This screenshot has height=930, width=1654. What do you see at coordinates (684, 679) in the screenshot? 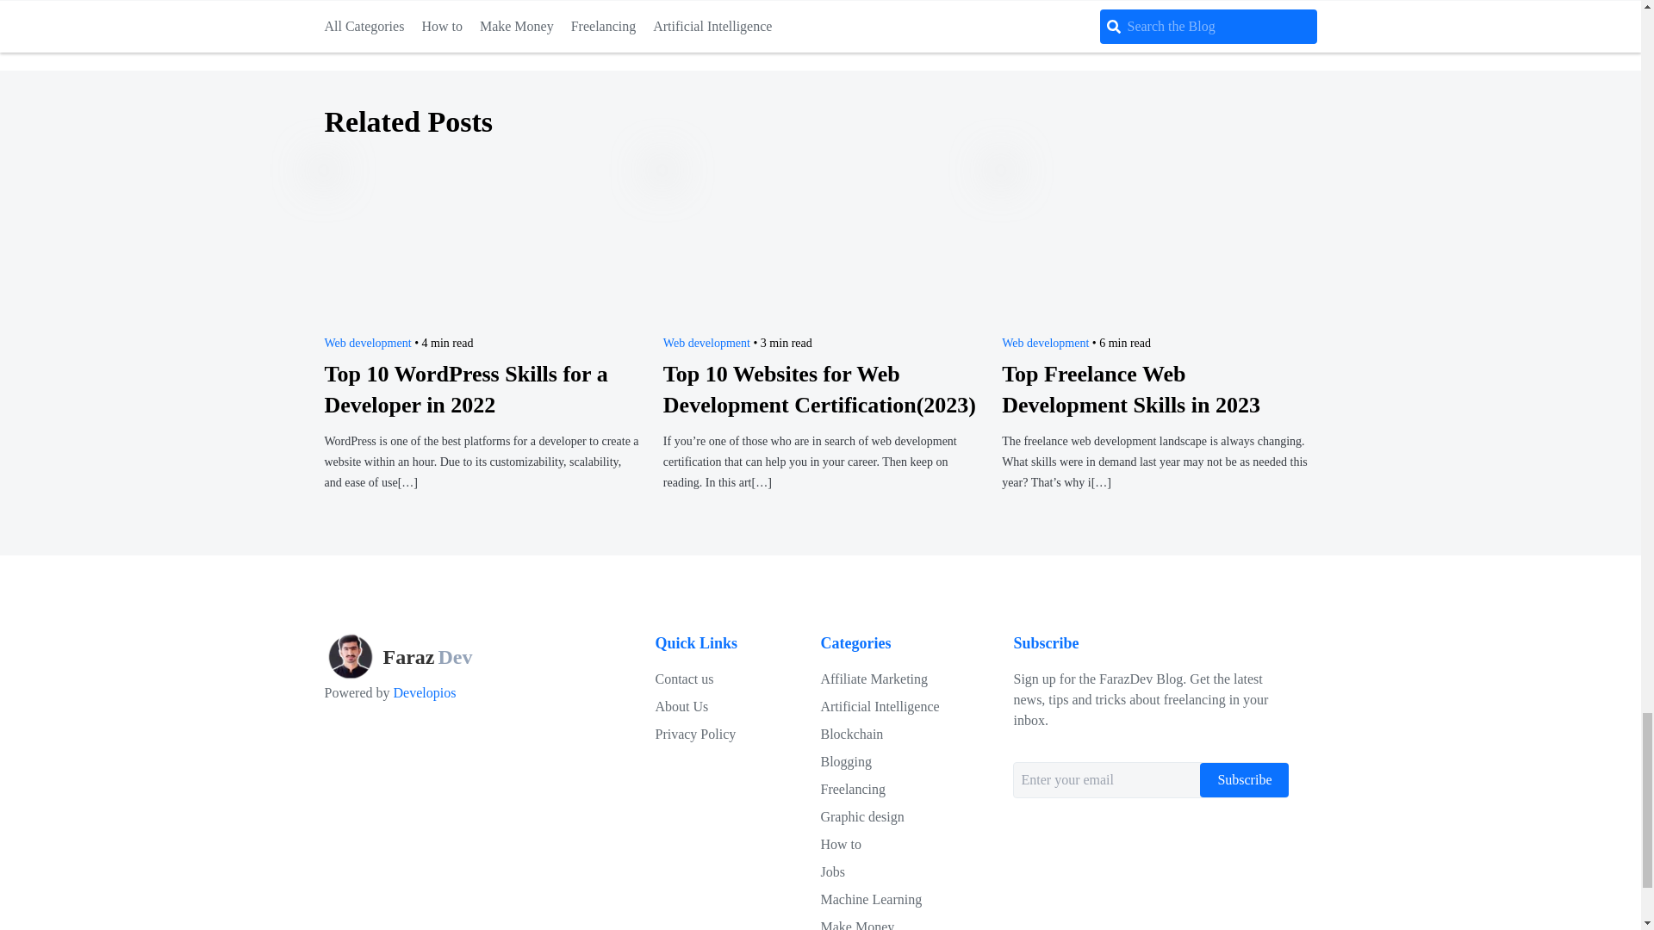
I see `Privacy Policy` at bounding box center [684, 679].